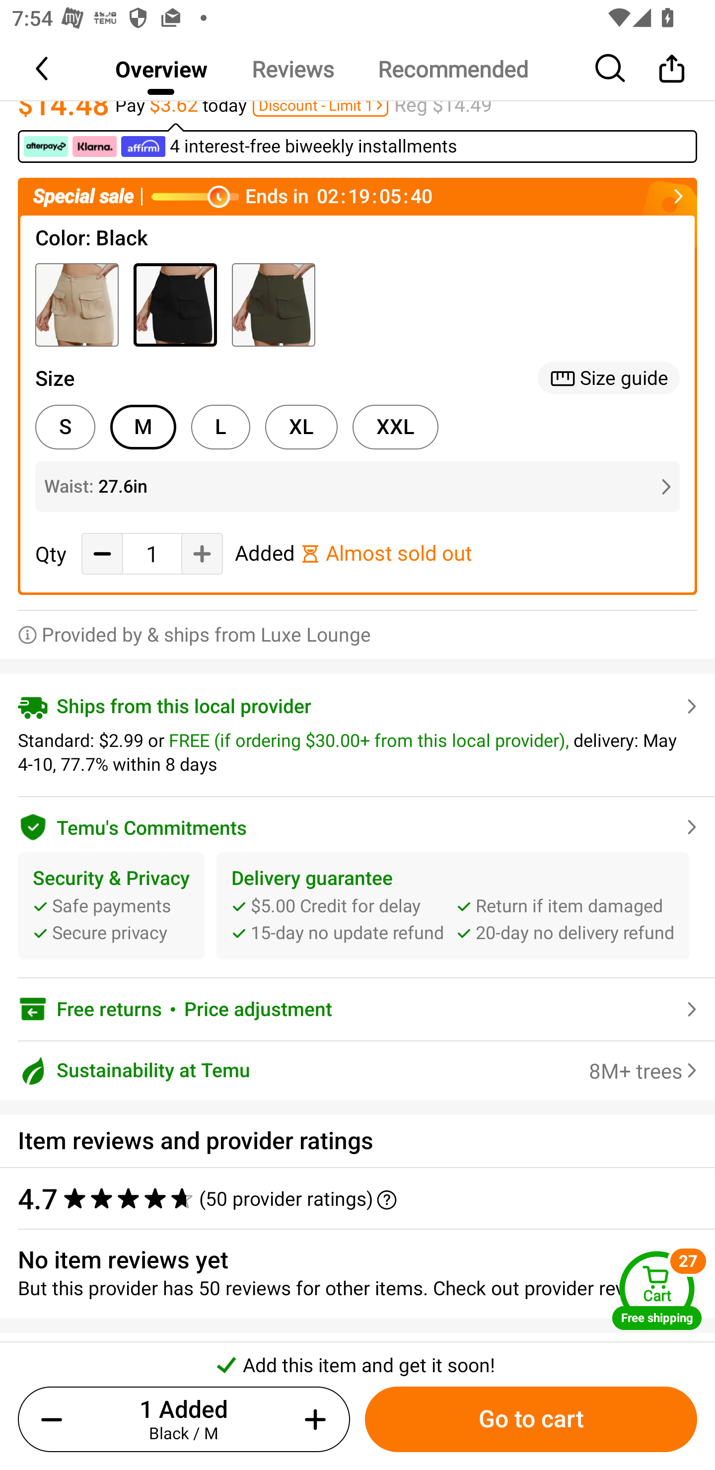 The height and width of the screenshot is (1470, 715). Describe the element at coordinates (357, 1070) in the screenshot. I see `Sustainability at Temu 8M+ trees` at that location.